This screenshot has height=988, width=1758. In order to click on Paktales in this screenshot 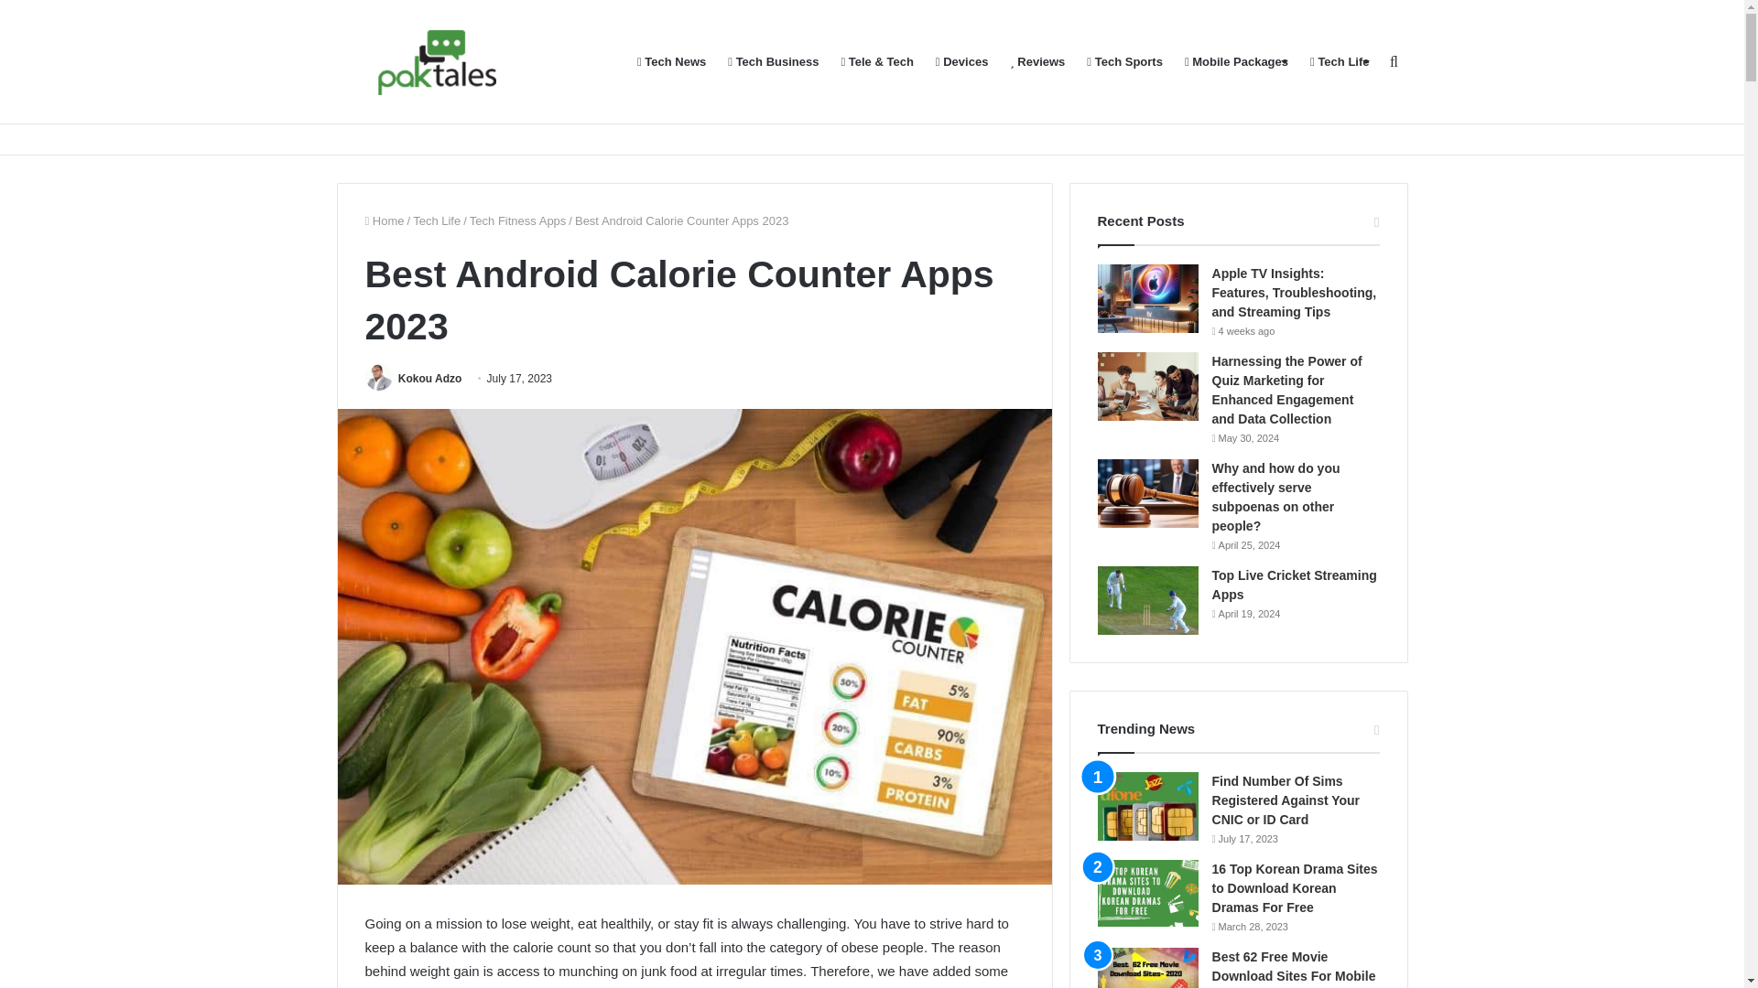, I will do `click(438, 62)`.